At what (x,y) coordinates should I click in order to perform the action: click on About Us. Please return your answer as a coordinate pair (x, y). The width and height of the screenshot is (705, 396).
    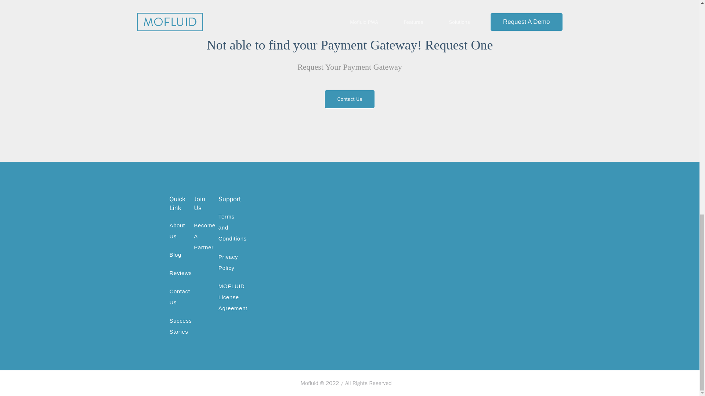
    Looking at the image, I should click on (177, 231).